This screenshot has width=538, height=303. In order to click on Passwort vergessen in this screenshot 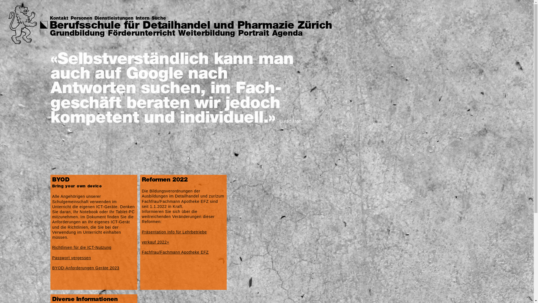, I will do `click(72, 258)`.